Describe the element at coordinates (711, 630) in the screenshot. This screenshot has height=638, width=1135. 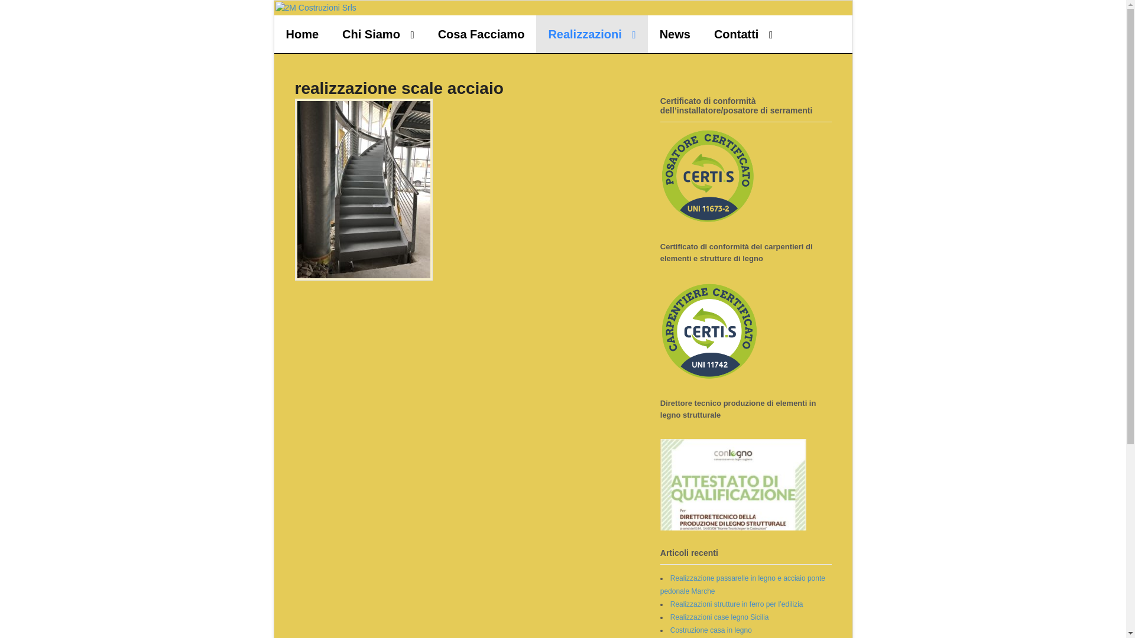
I see `Costruzione casa in legno` at that location.